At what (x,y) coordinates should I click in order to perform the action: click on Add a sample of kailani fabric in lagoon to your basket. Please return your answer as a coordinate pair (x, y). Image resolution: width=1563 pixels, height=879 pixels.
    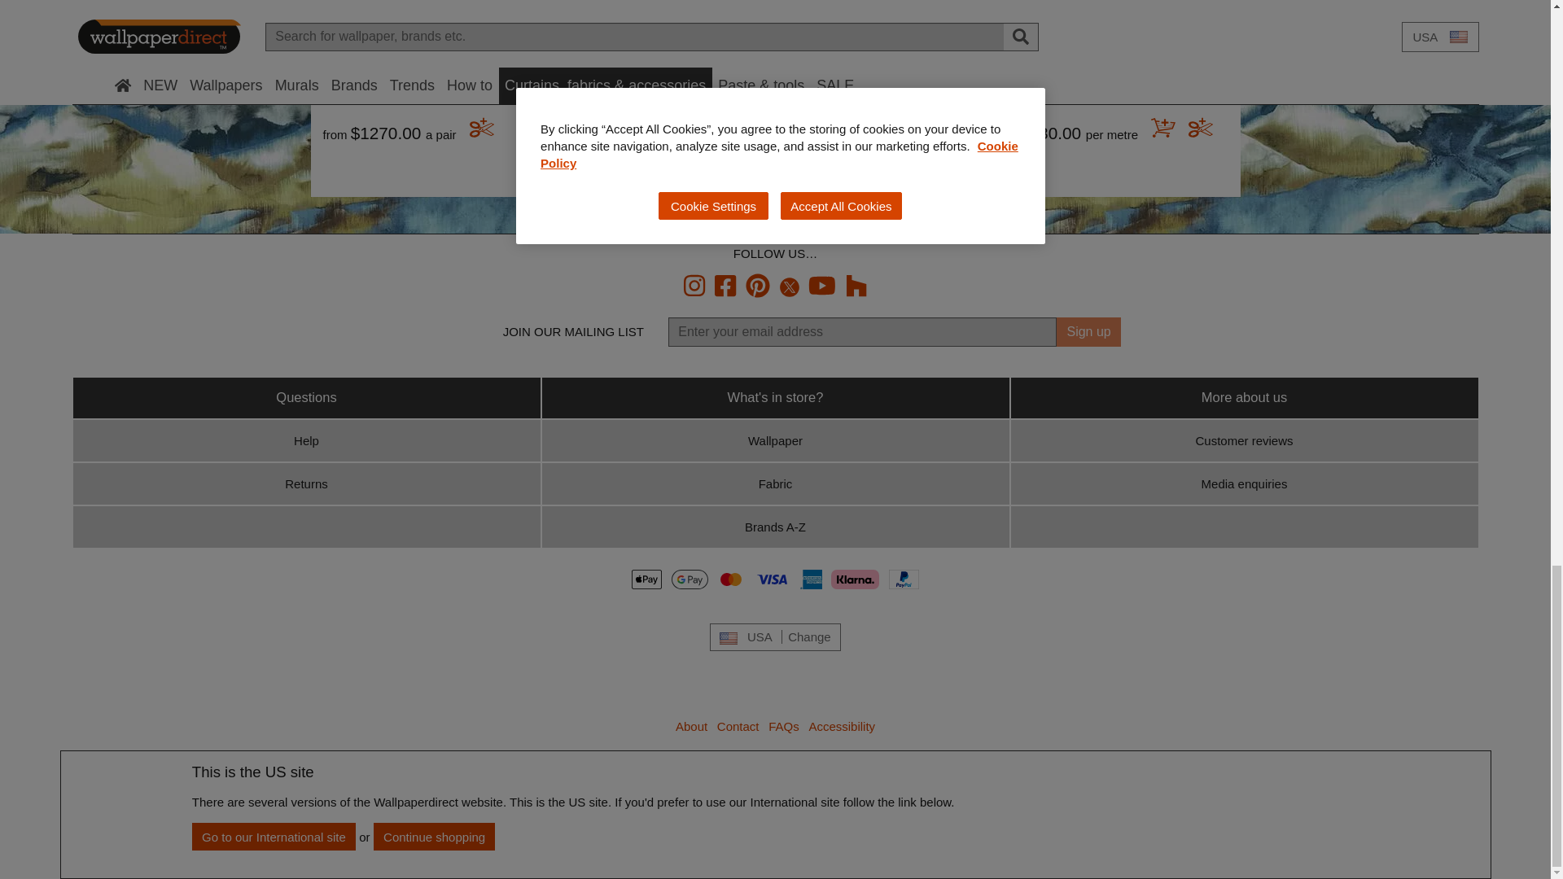
    Looking at the image, I should click on (700, 129).